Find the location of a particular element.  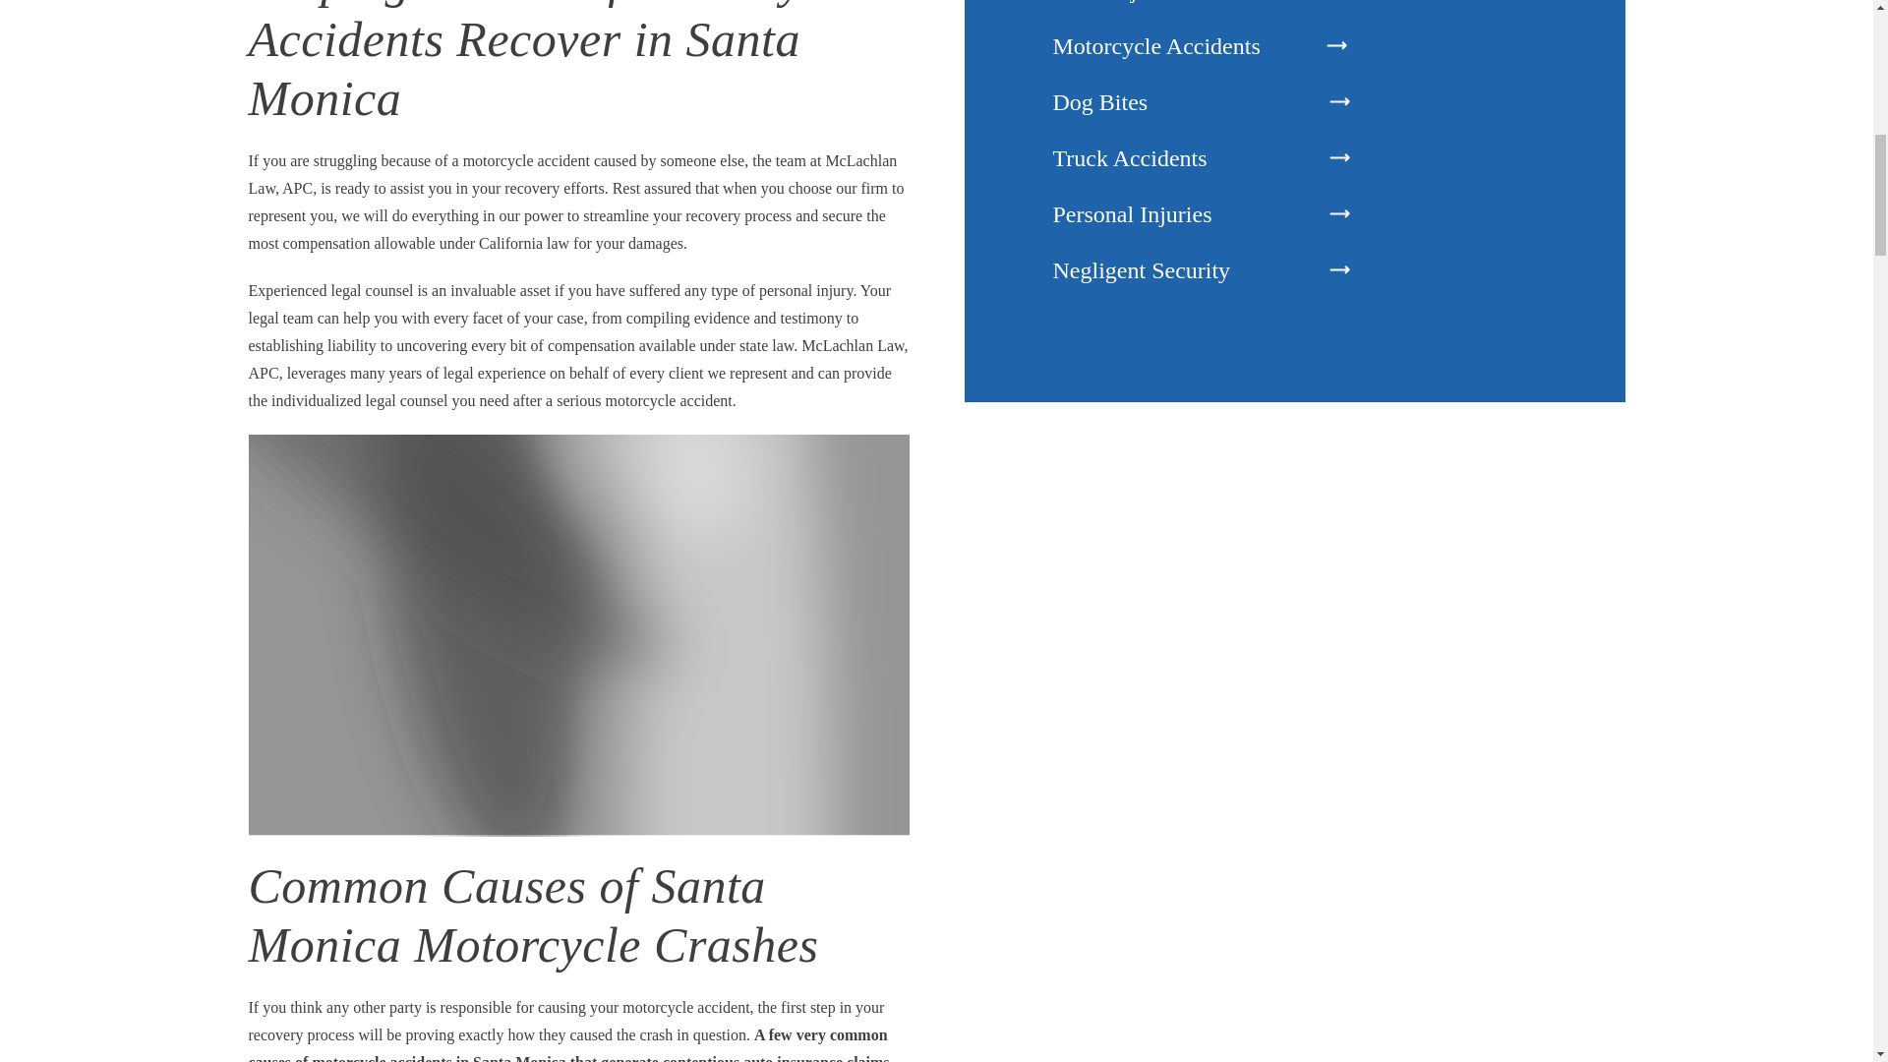

Personal Injuries is located at coordinates (1180, 214).